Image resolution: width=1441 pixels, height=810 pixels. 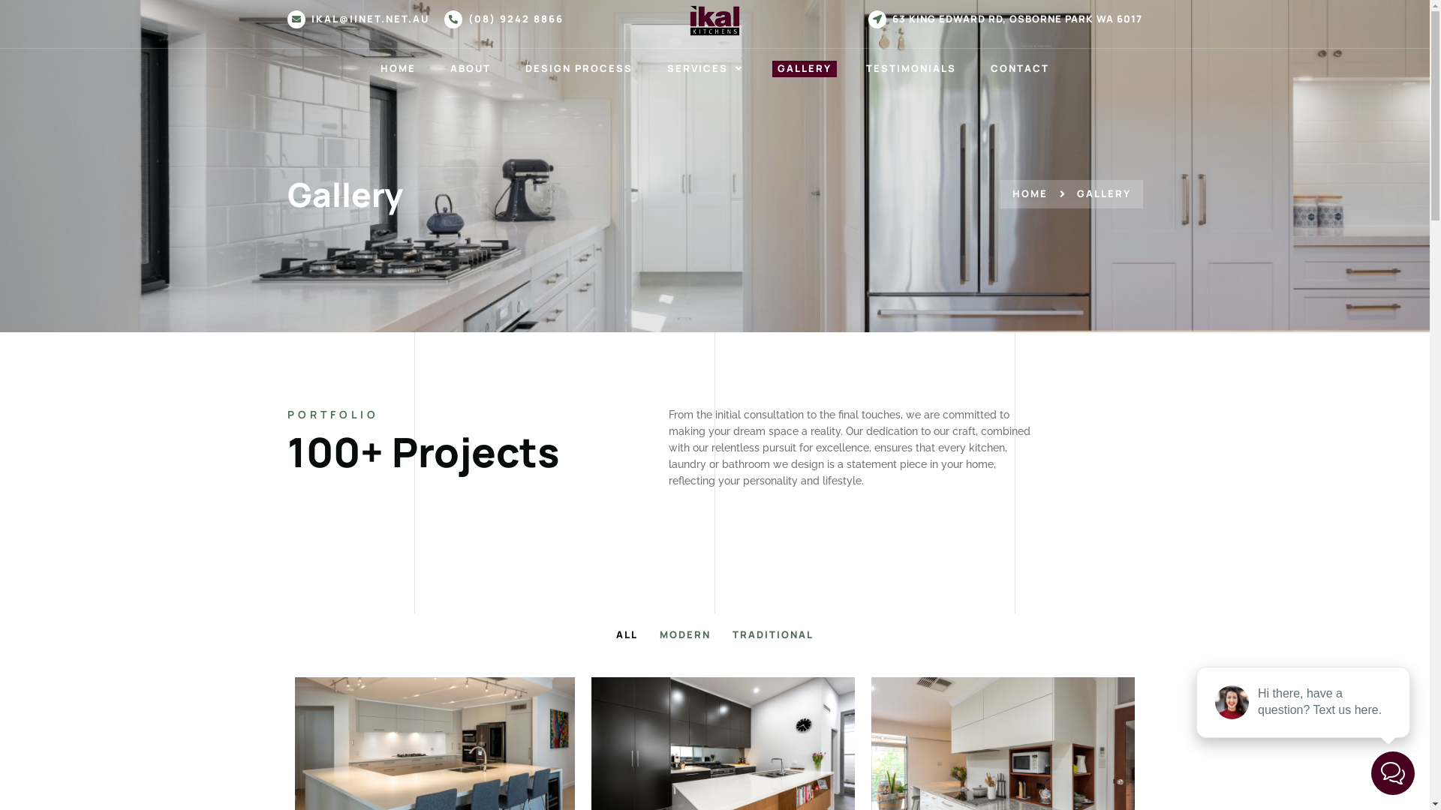 I want to click on MODERN, so click(x=685, y=635).